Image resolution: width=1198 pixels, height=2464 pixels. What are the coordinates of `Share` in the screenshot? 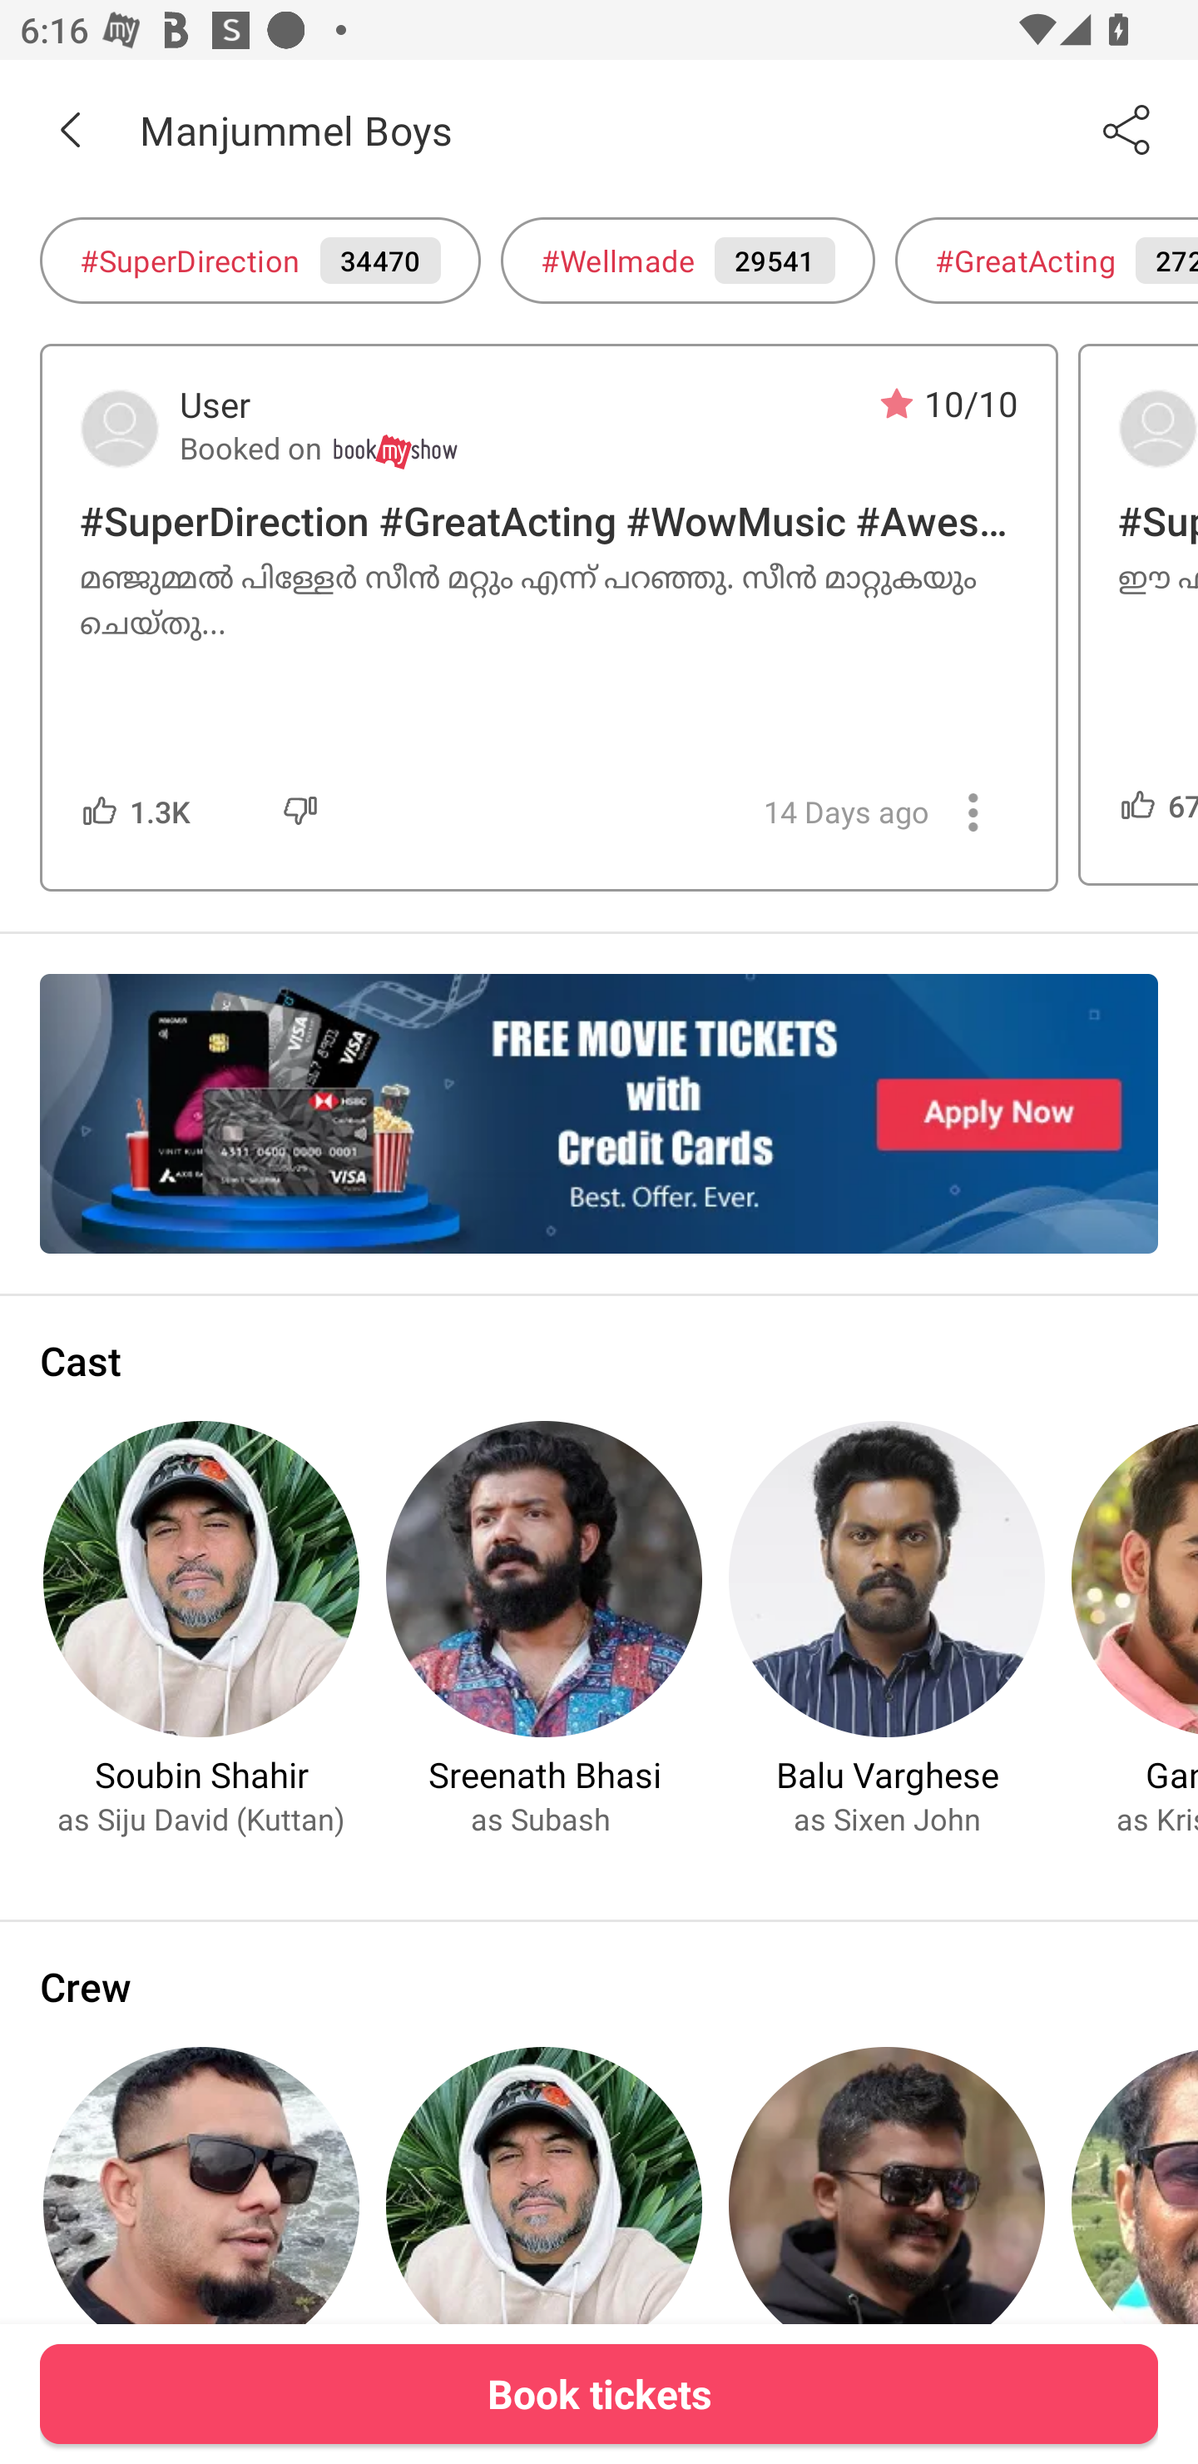 It's located at (1128, 129).